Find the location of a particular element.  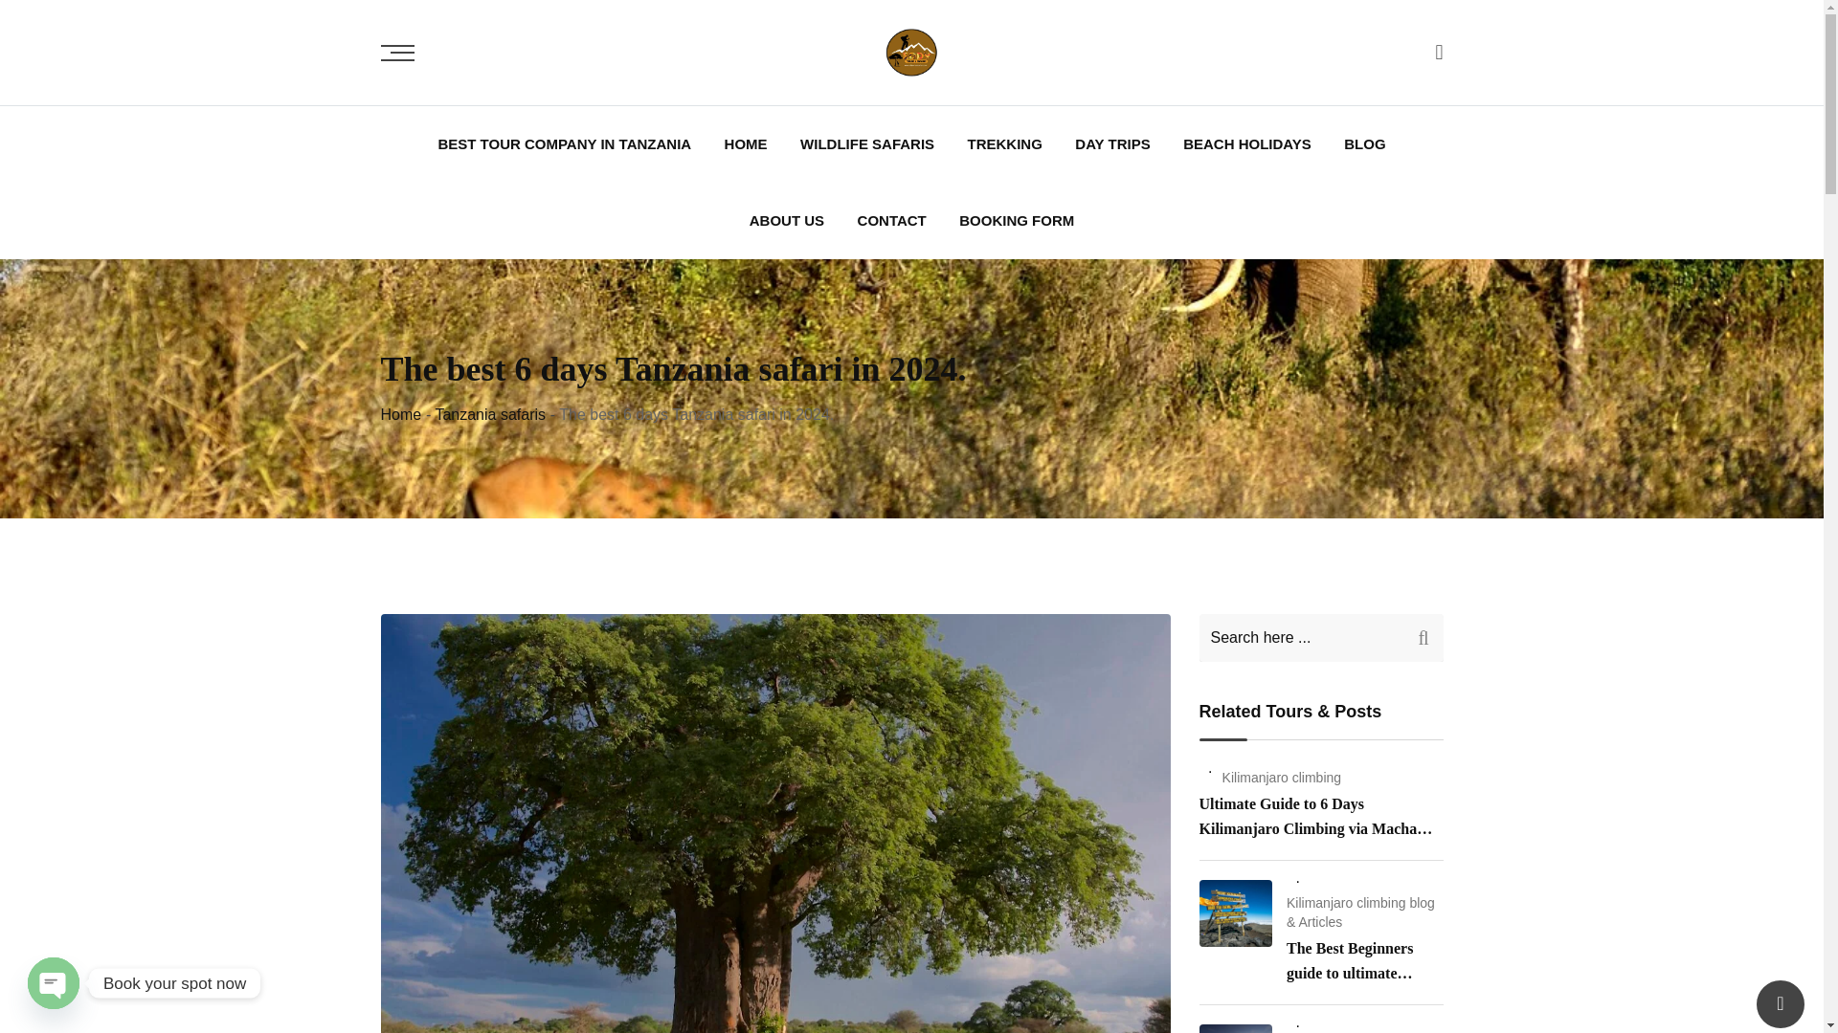

WILDLIFE SAFARIS is located at coordinates (867, 144).